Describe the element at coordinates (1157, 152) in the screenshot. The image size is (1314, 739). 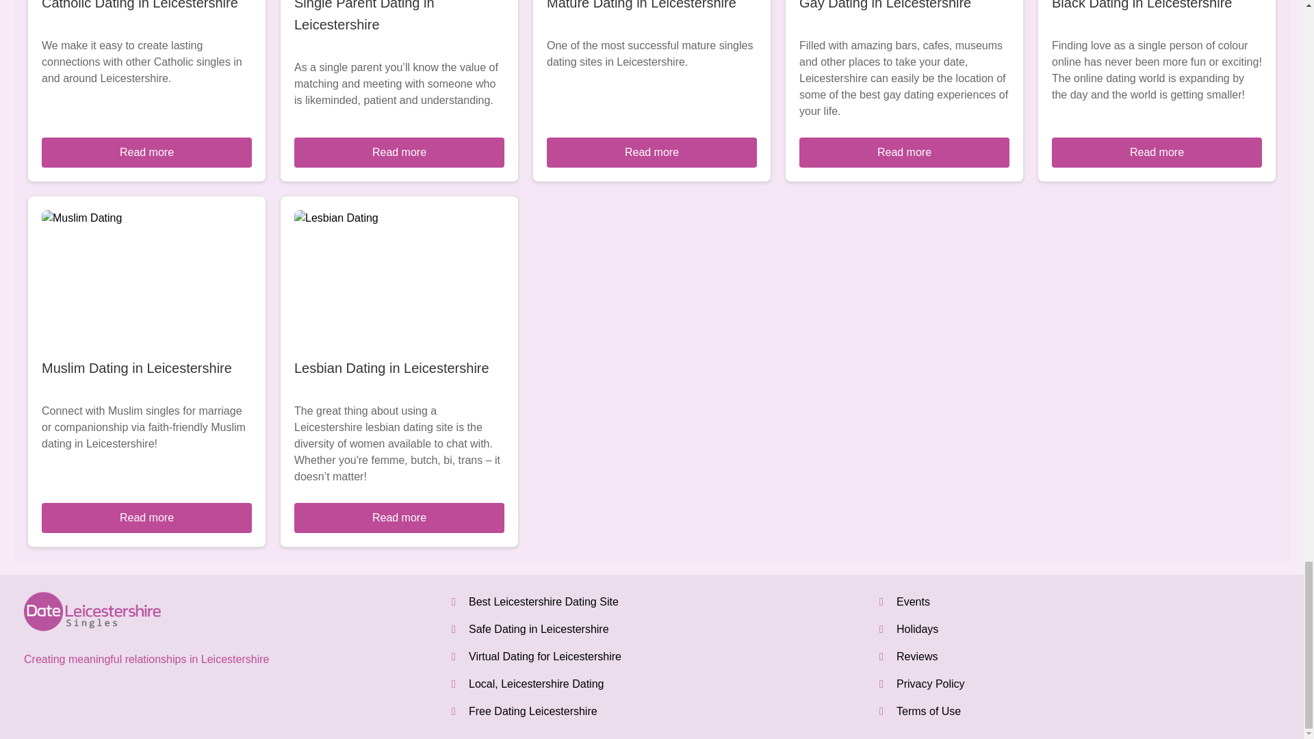
I see `Read more` at that location.